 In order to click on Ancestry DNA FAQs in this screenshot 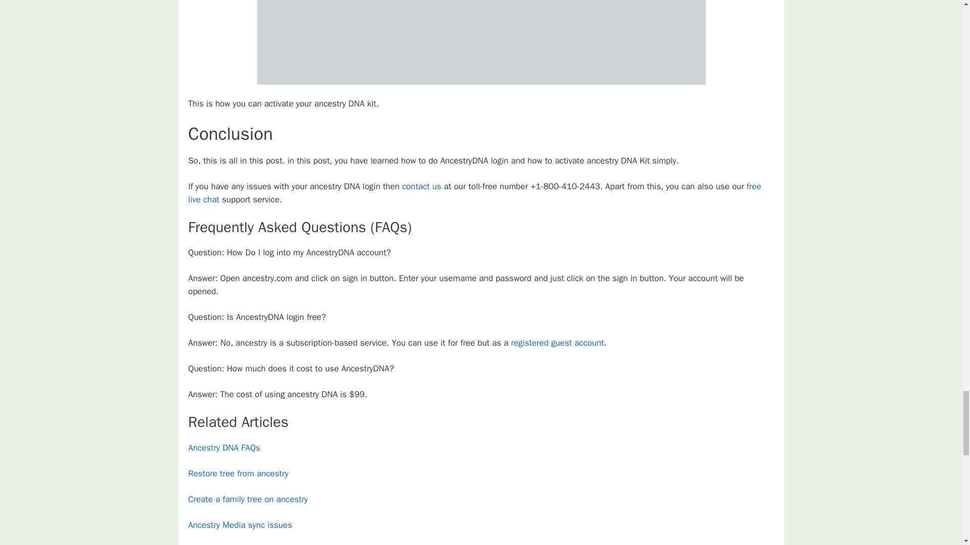, I will do `click(224, 447)`.